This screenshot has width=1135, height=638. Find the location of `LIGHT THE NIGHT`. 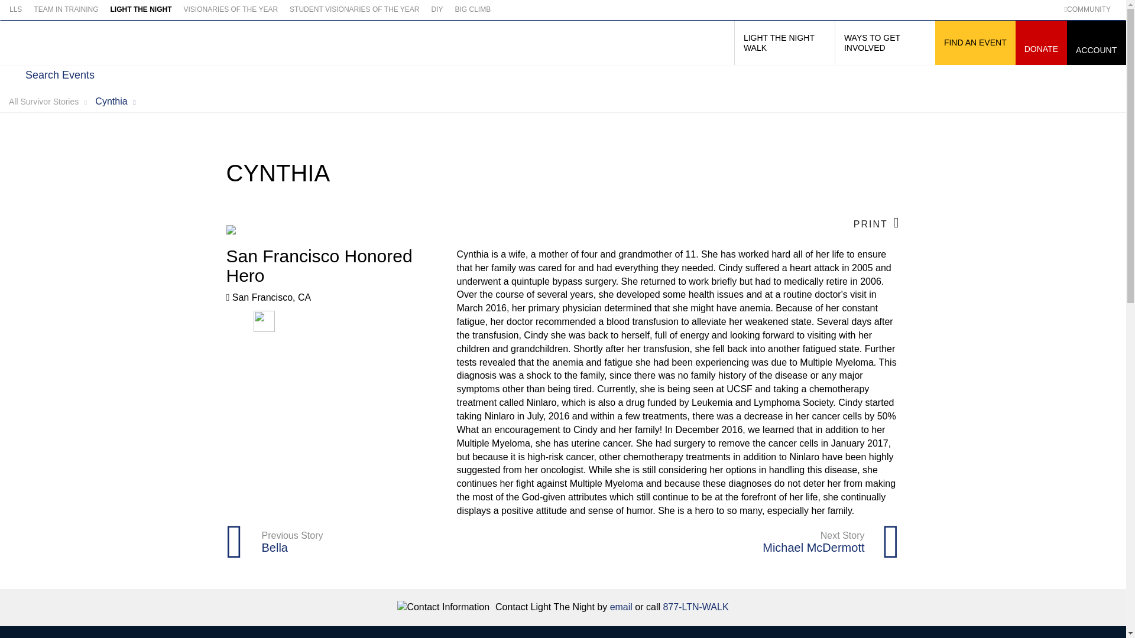

LIGHT THE NIGHT is located at coordinates (141, 9).